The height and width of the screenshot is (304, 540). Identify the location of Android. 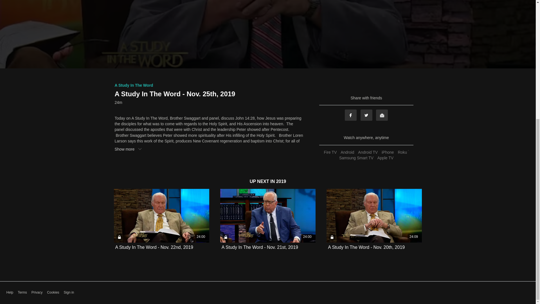
(347, 152).